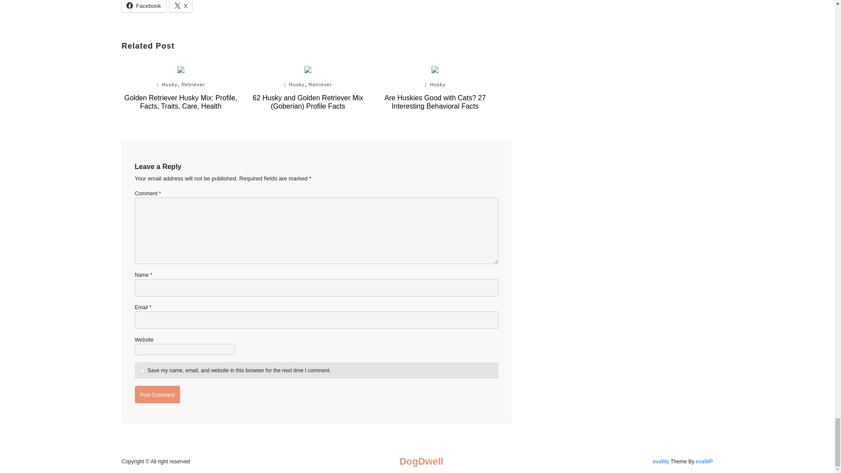 Image resolution: width=841 pixels, height=473 pixels. Describe the element at coordinates (144, 6) in the screenshot. I see `Click to share on Facebook` at that location.